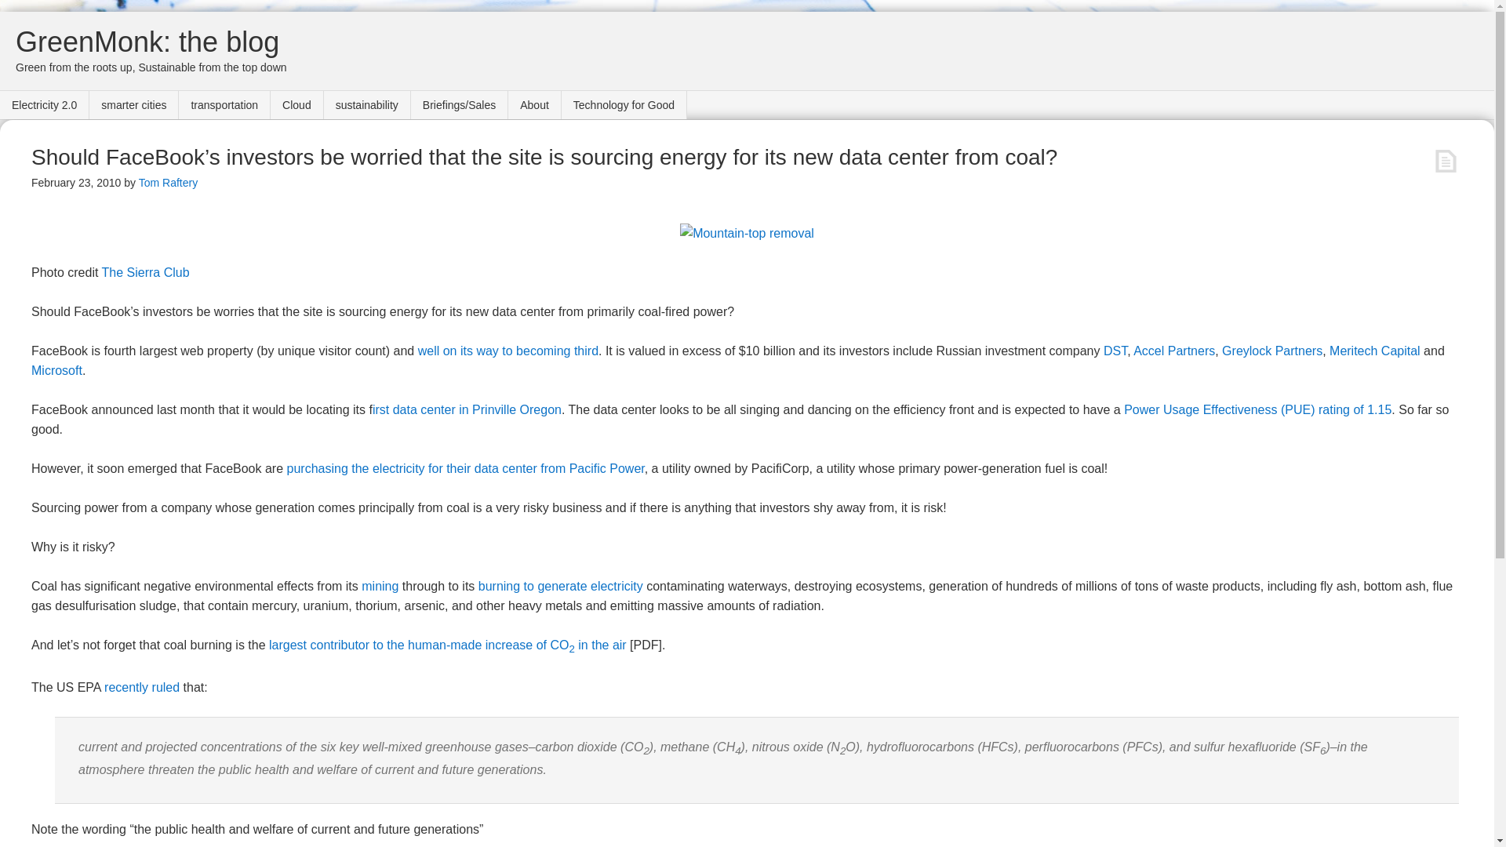 This screenshot has height=847, width=1506. Describe the element at coordinates (367, 105) in the screenshot. I see `sustainability` at that location.